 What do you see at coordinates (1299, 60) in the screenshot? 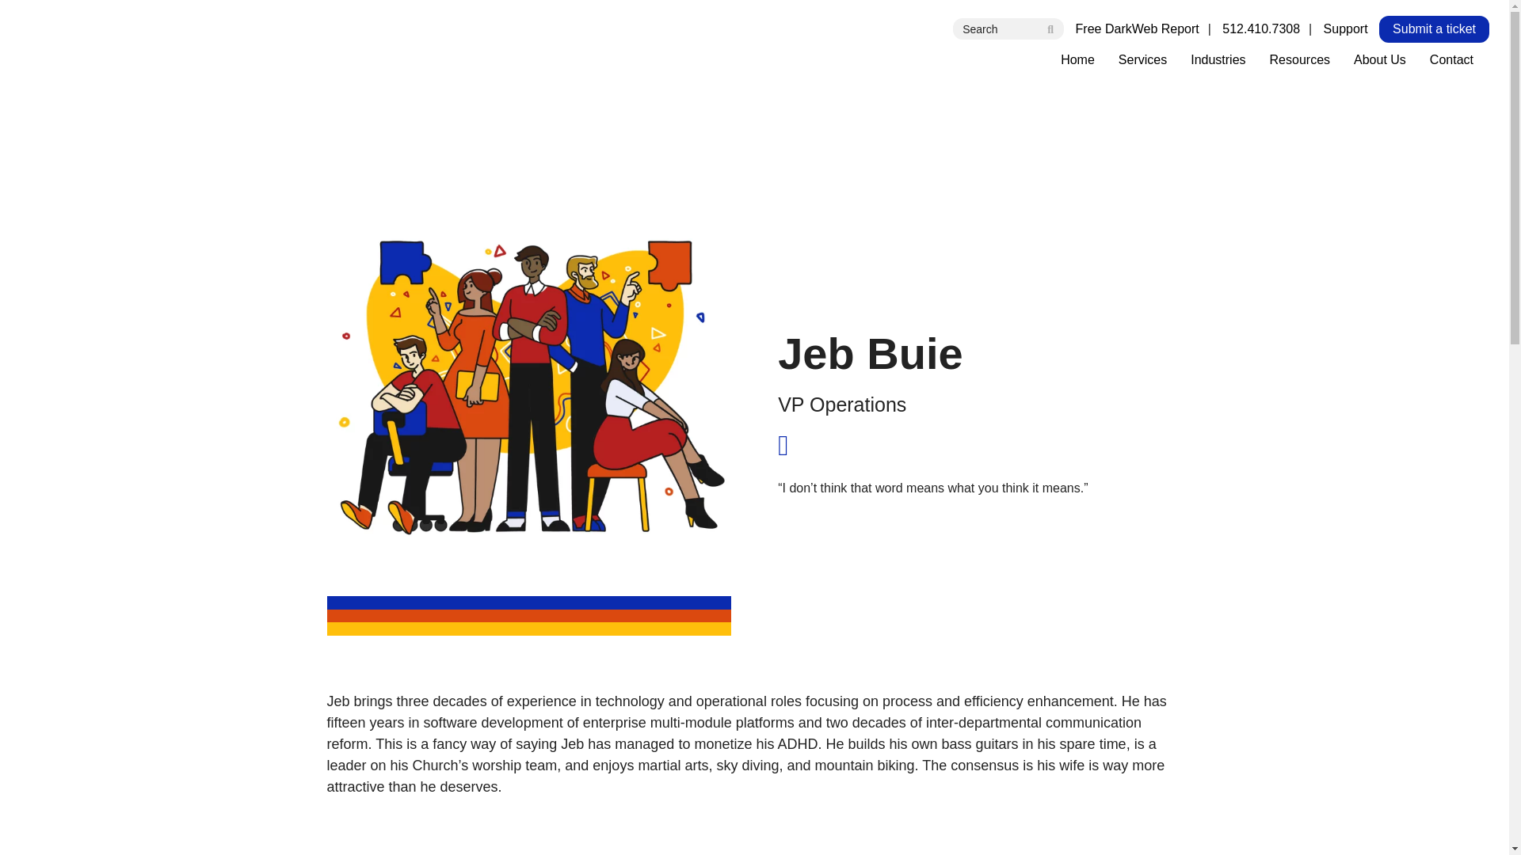
I see `Resources` at bounding box center [1299, 60].